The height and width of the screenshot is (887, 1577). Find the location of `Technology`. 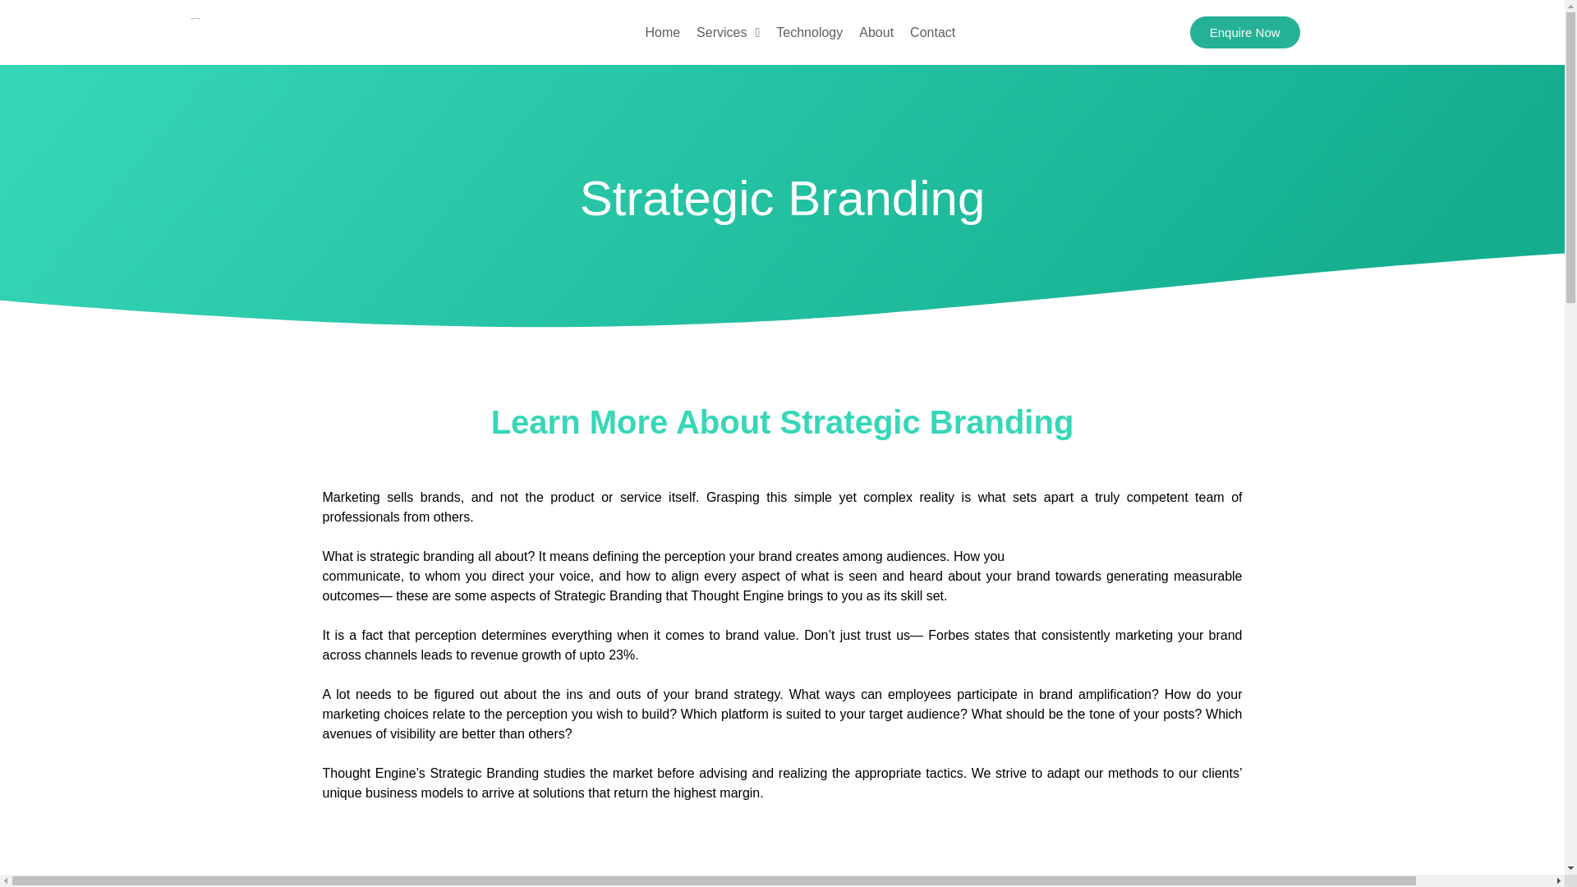

Technology is located at coordinates (810, 33).